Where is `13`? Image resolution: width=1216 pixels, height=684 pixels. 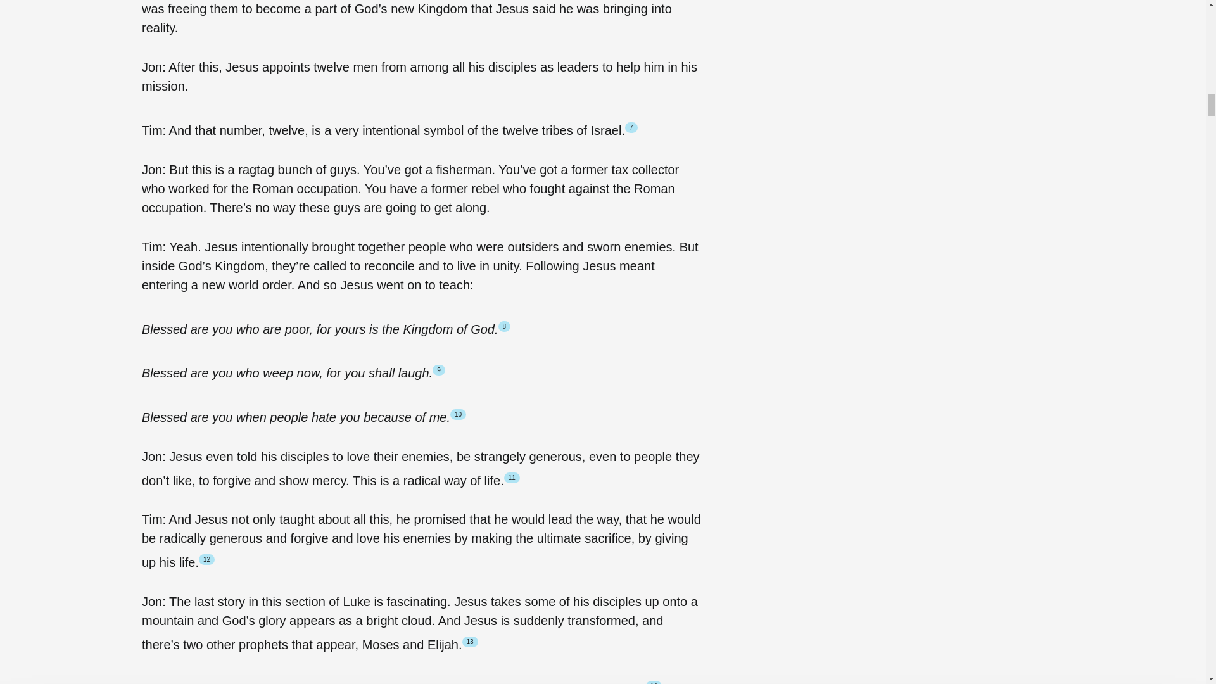 13 is located at coordinates (470, 642).